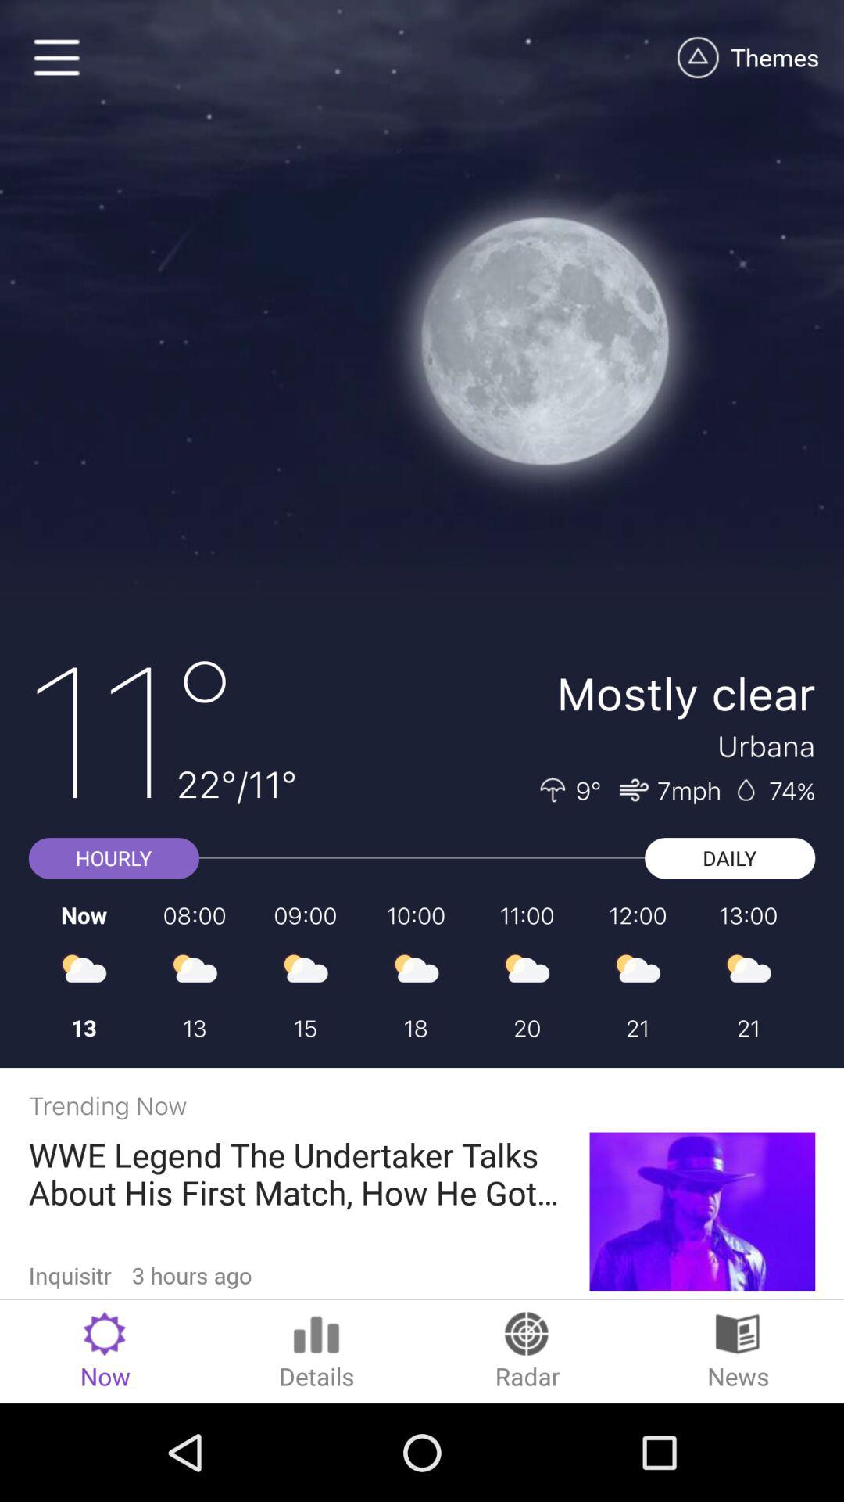 The height and width of the screenshot is (1502, 844). Describe the element at coordinates (58, 58) in the screenshot. I see `open menu` at that location.